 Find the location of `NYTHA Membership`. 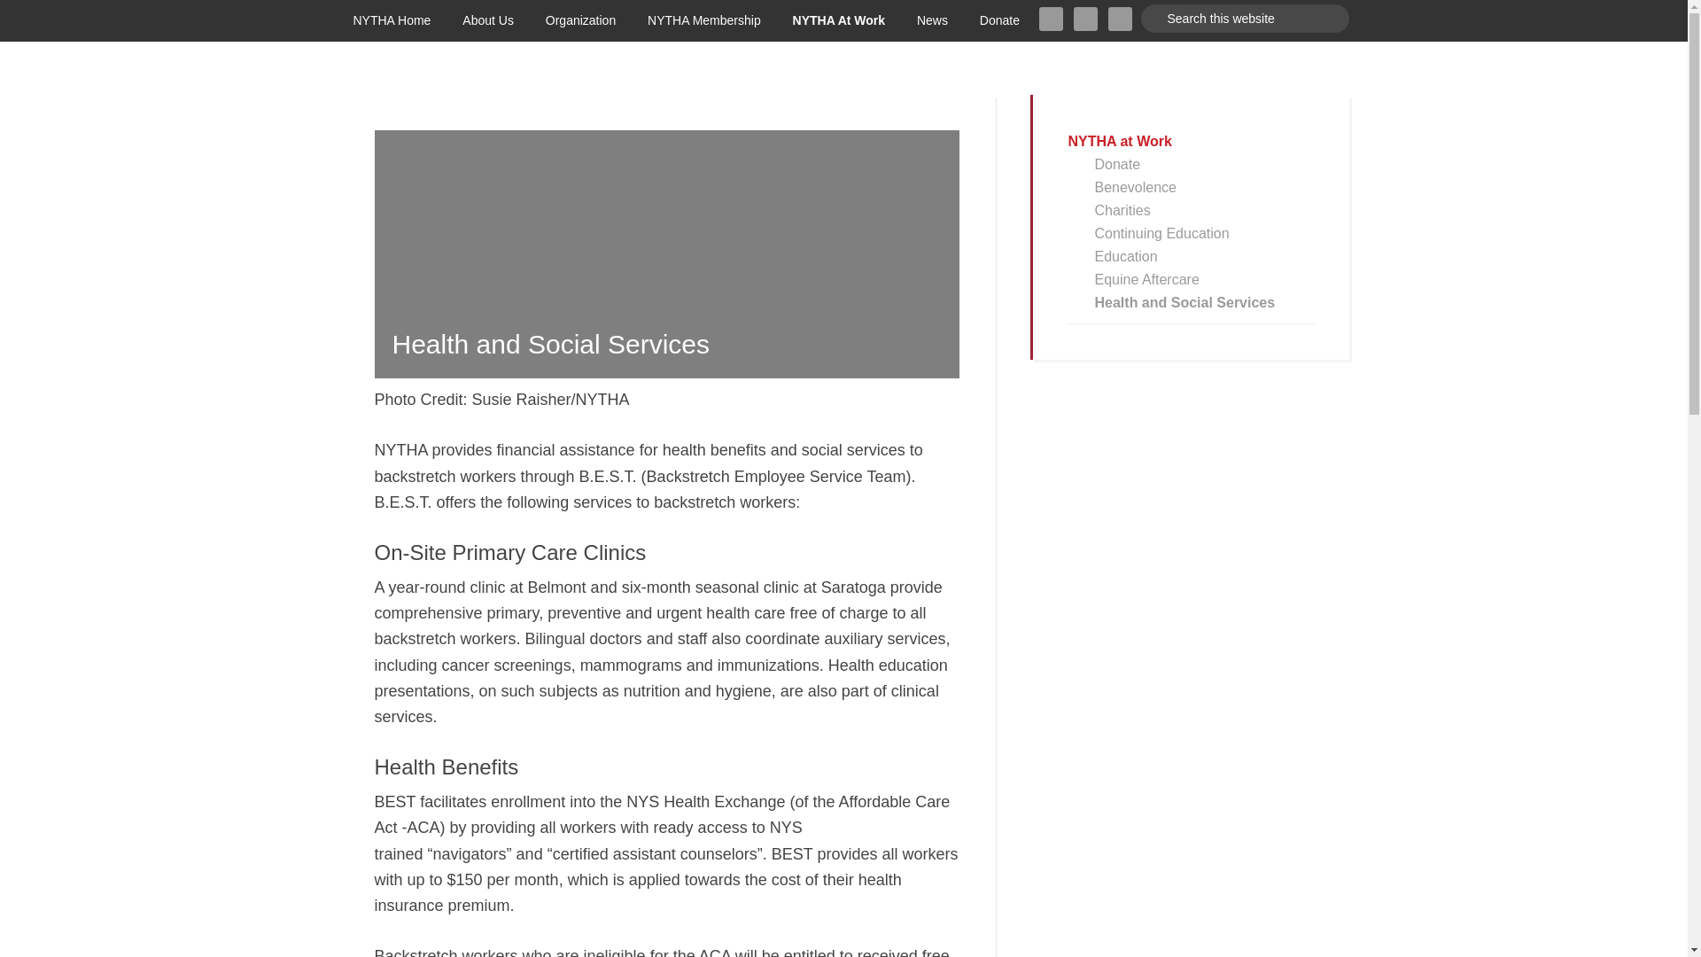

NYTHA Membership is located at coordinates (703, 20).